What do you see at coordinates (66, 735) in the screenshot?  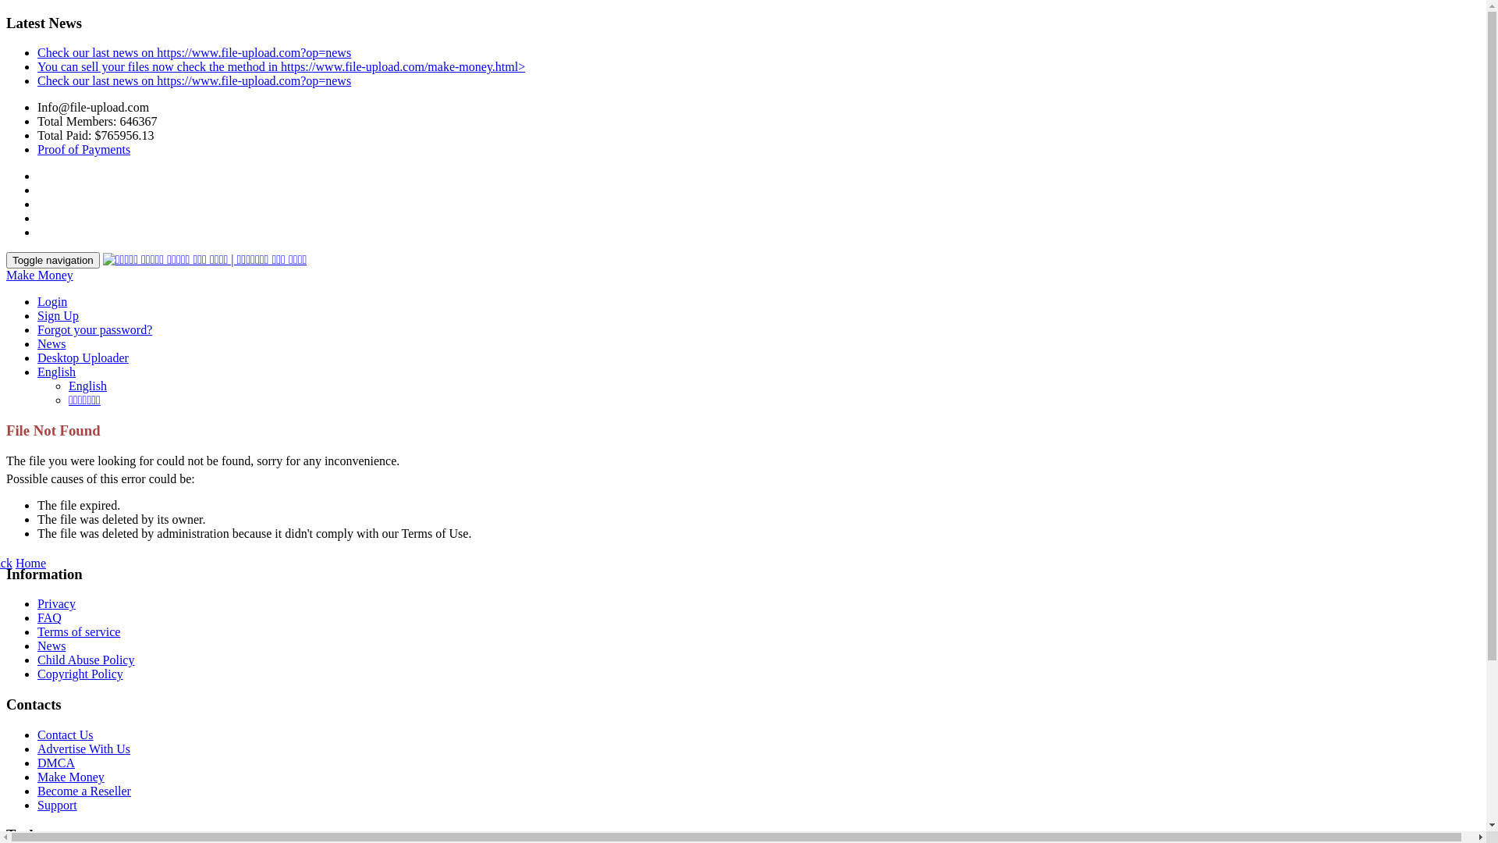 I see `Contact Us` at bounding box center [66, 735].